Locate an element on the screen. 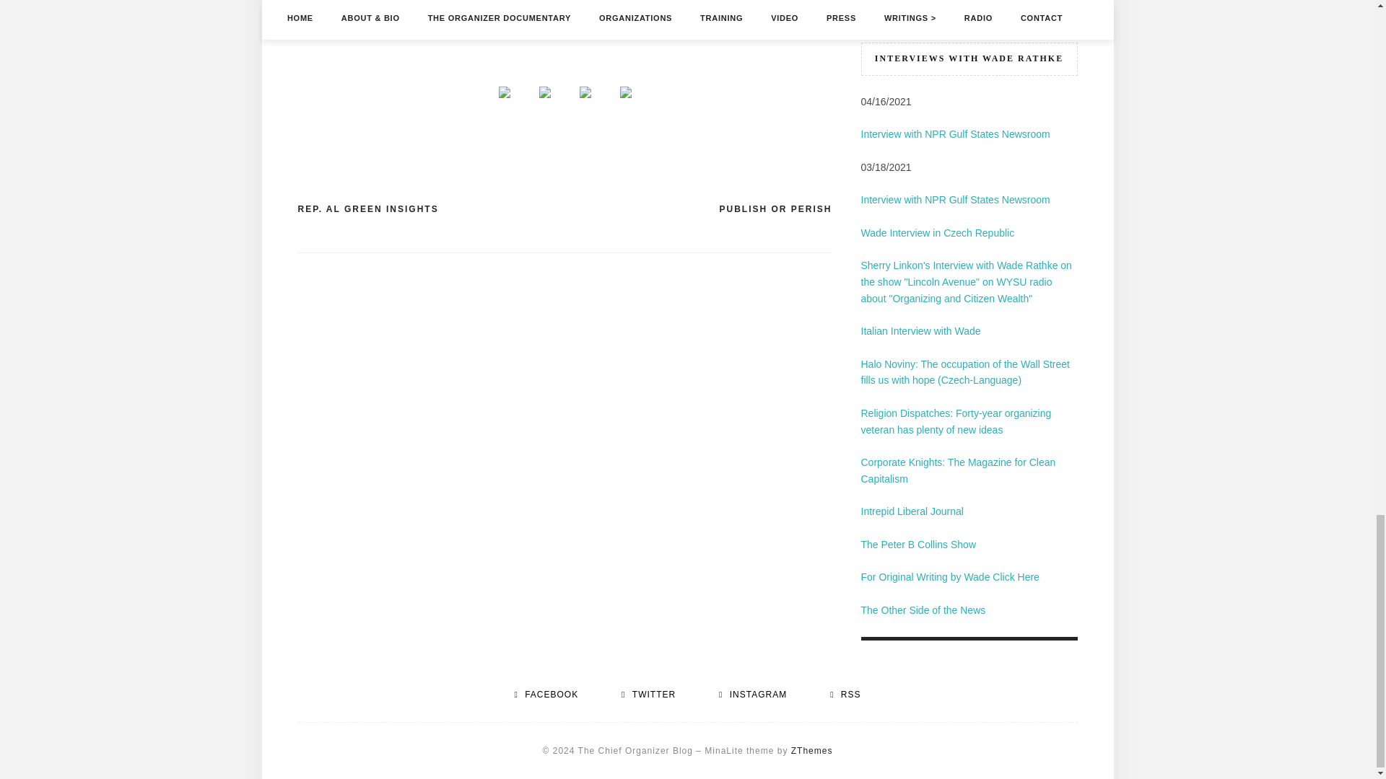  PUBLISH OR PERISH is located at coordinates (775, 209).